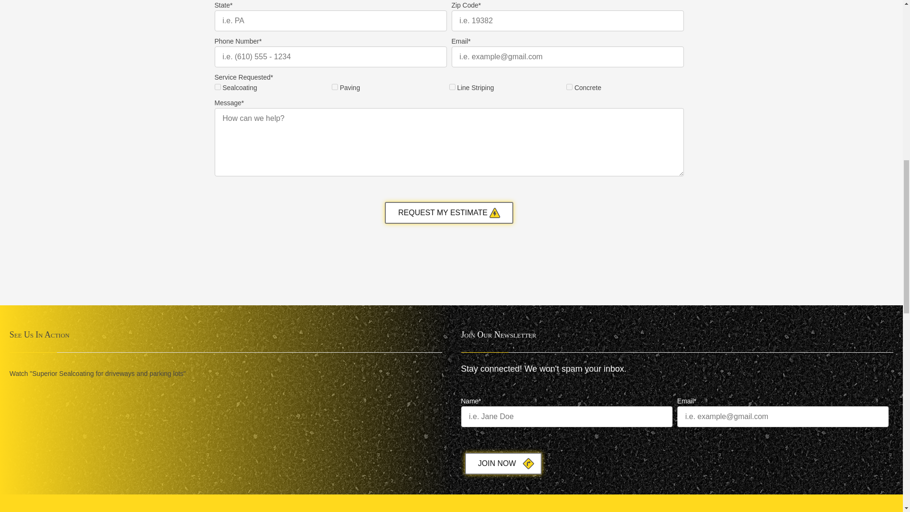 This screenshot has height=512, width=910. Describe the element at coordinates (502, 464) in the screenshot. I see `JOIN NOW` at that location.